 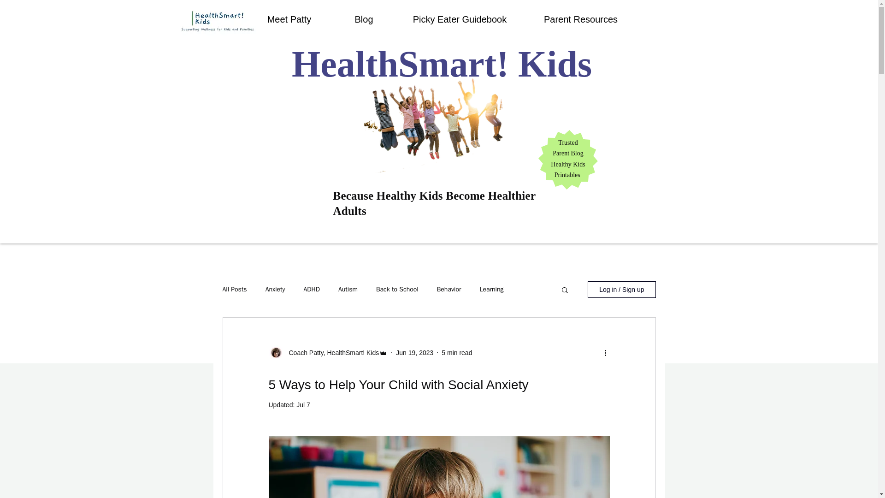 What do you see at coordinates (581, 19) in the screenshot?
I see `Parent Resources` at bounding box center [581, 19].